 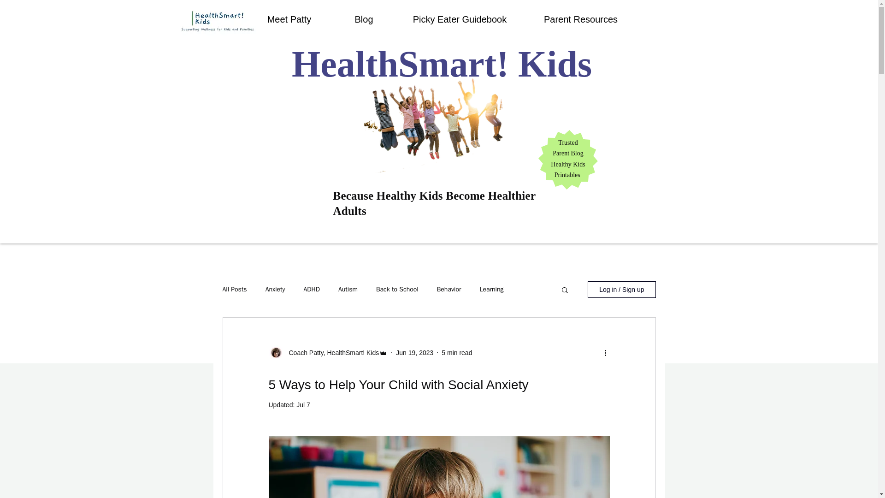 What do you see at coordinates (581, 19) in the screenshot?
I see `Parent Resources` at bounding box center [581, 19].